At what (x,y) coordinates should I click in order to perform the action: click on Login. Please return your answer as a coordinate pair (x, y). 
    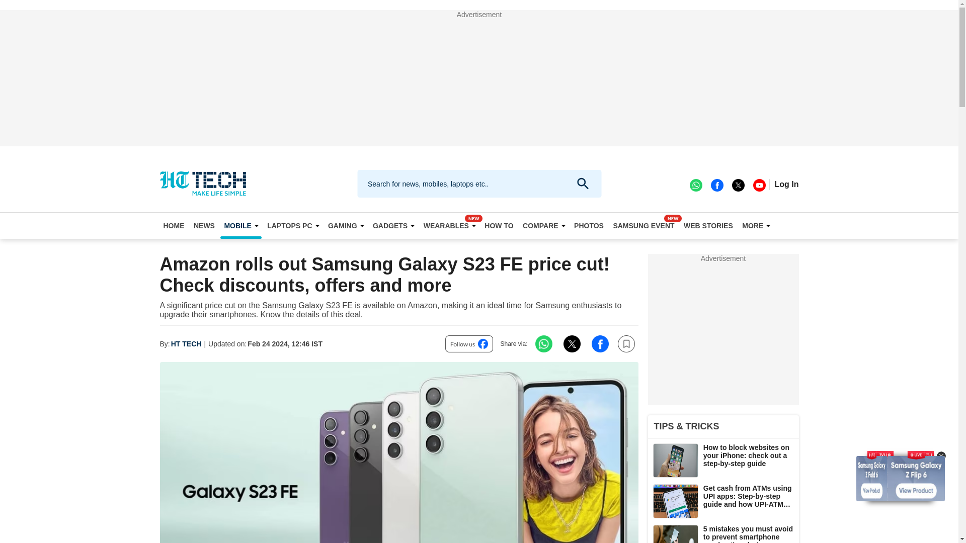
    Looking at the image, I should click on (786, 184).